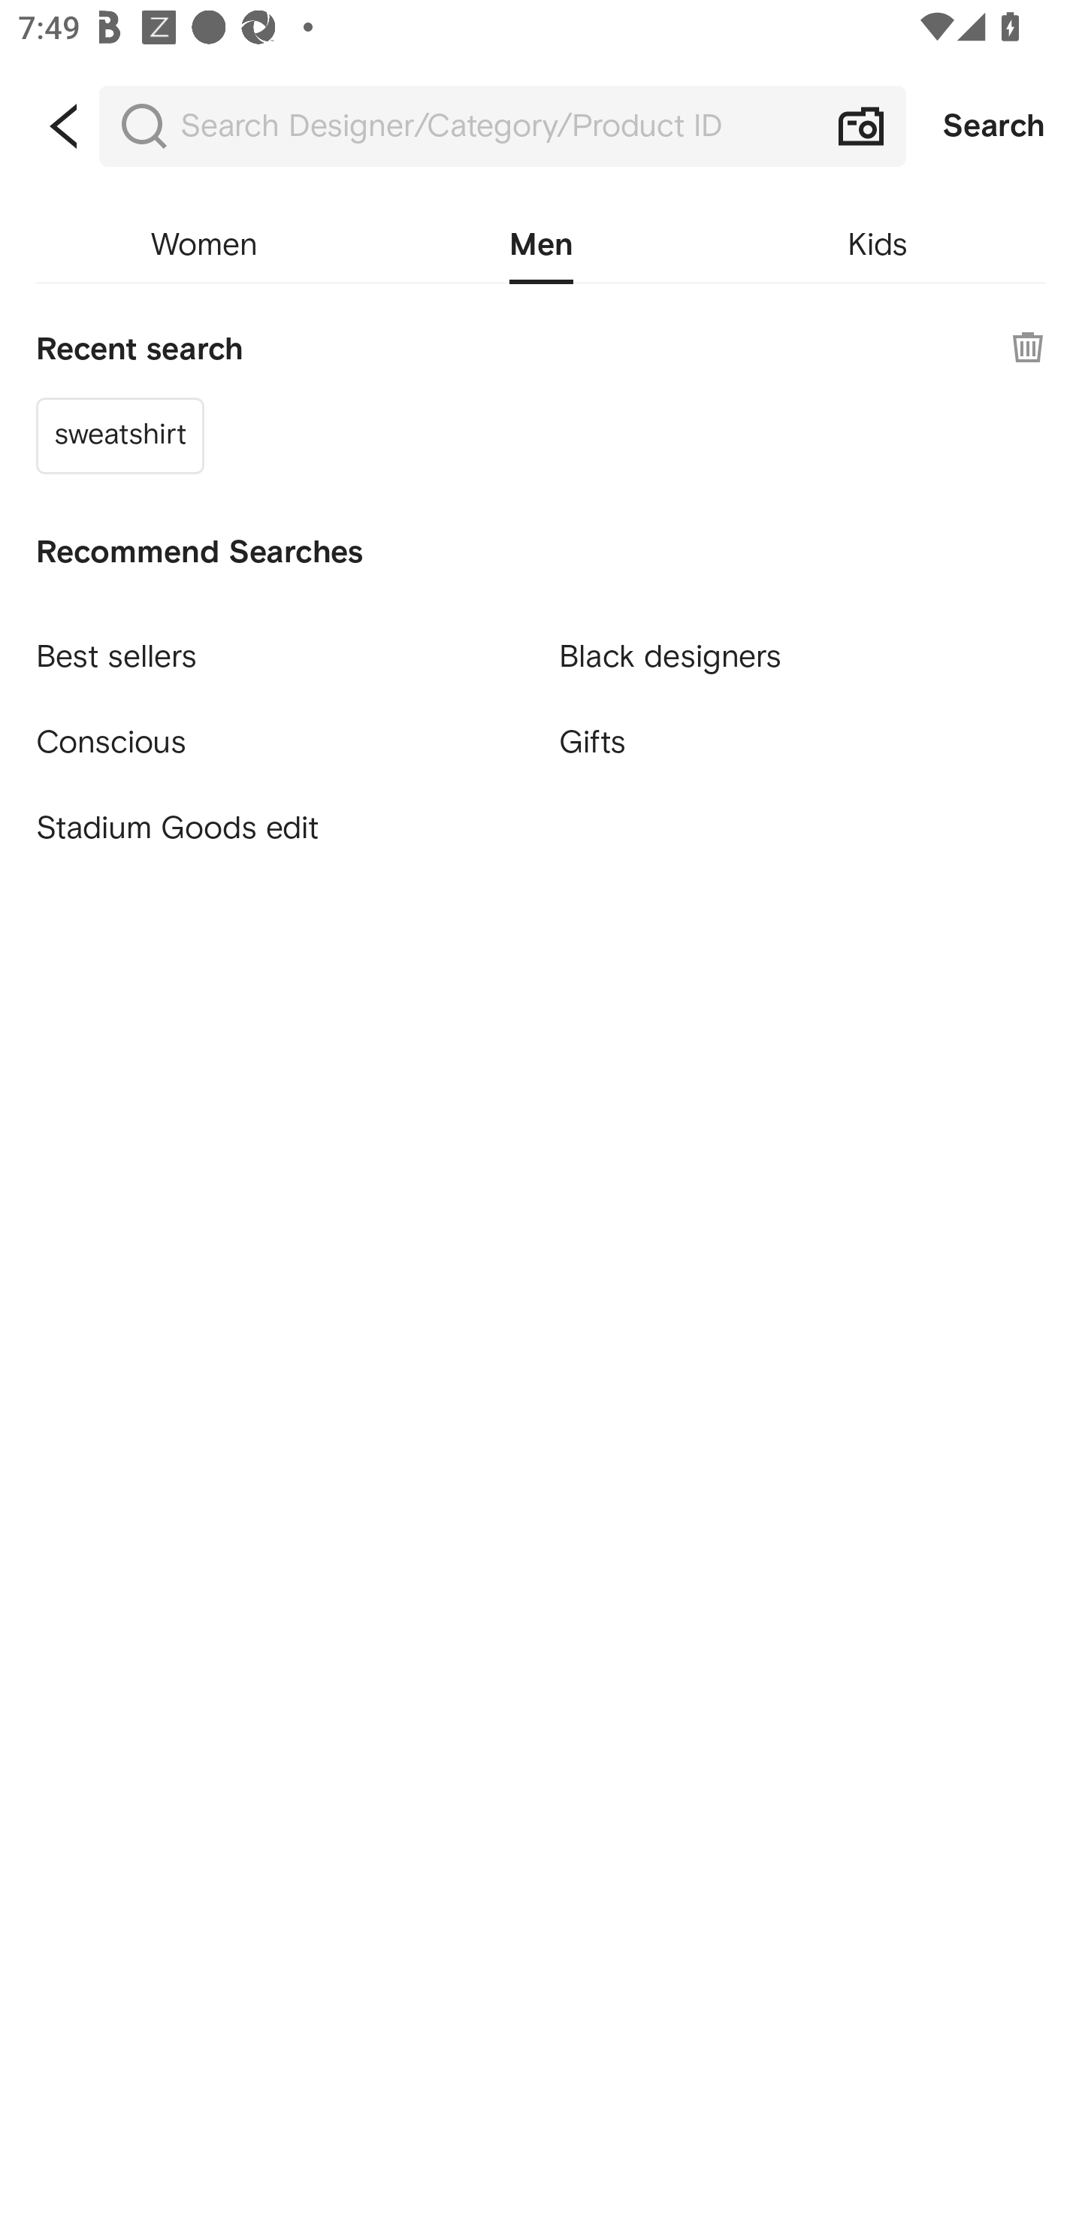  I want to click on Conscious, so click(279, 731).